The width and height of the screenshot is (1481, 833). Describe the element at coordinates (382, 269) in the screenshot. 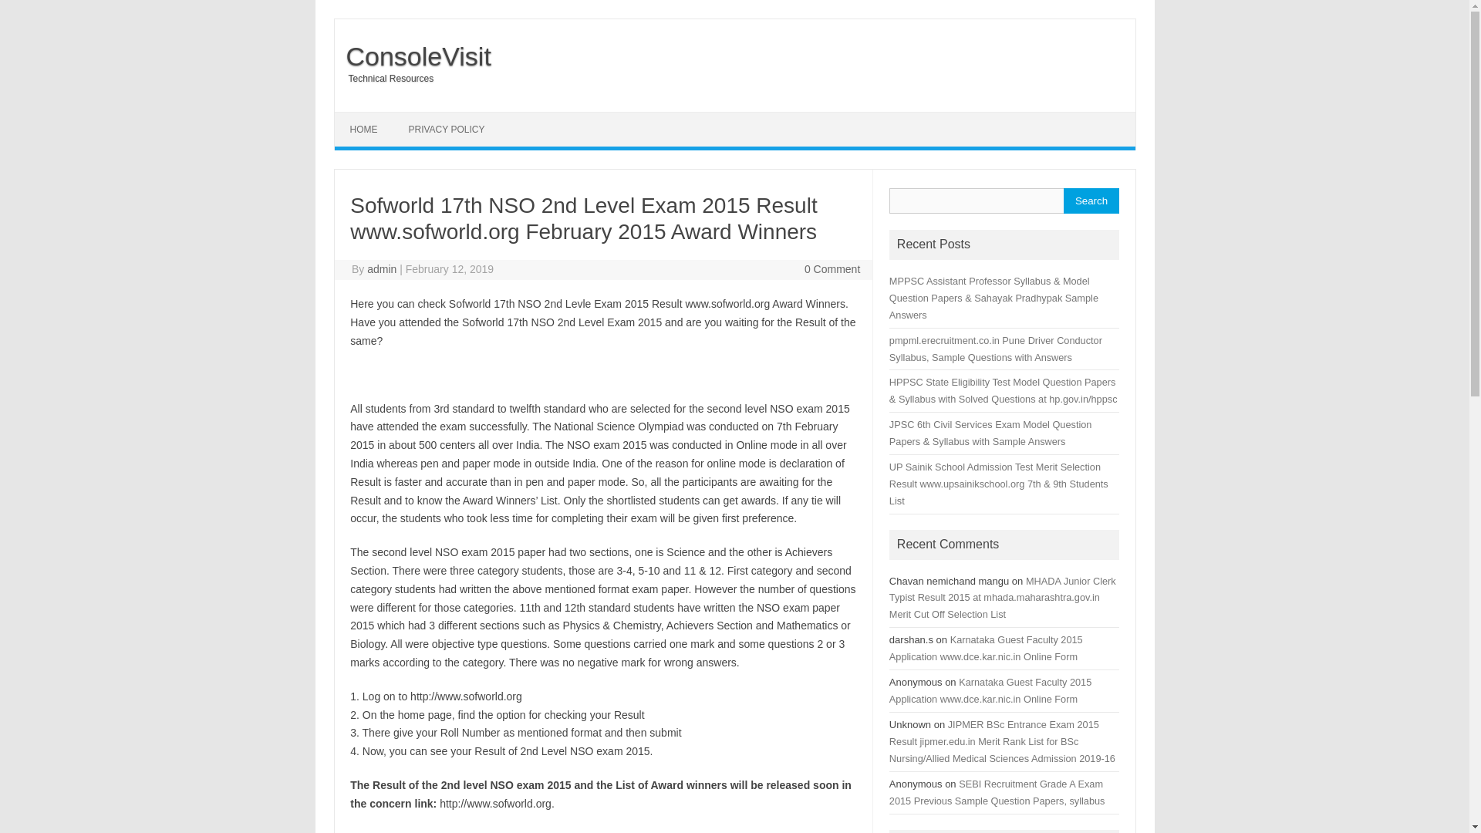

I see `admin` at that location.